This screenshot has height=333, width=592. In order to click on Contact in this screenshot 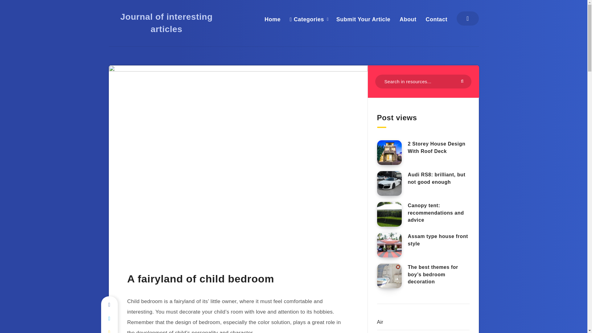, I will do `click(437, 19)`.